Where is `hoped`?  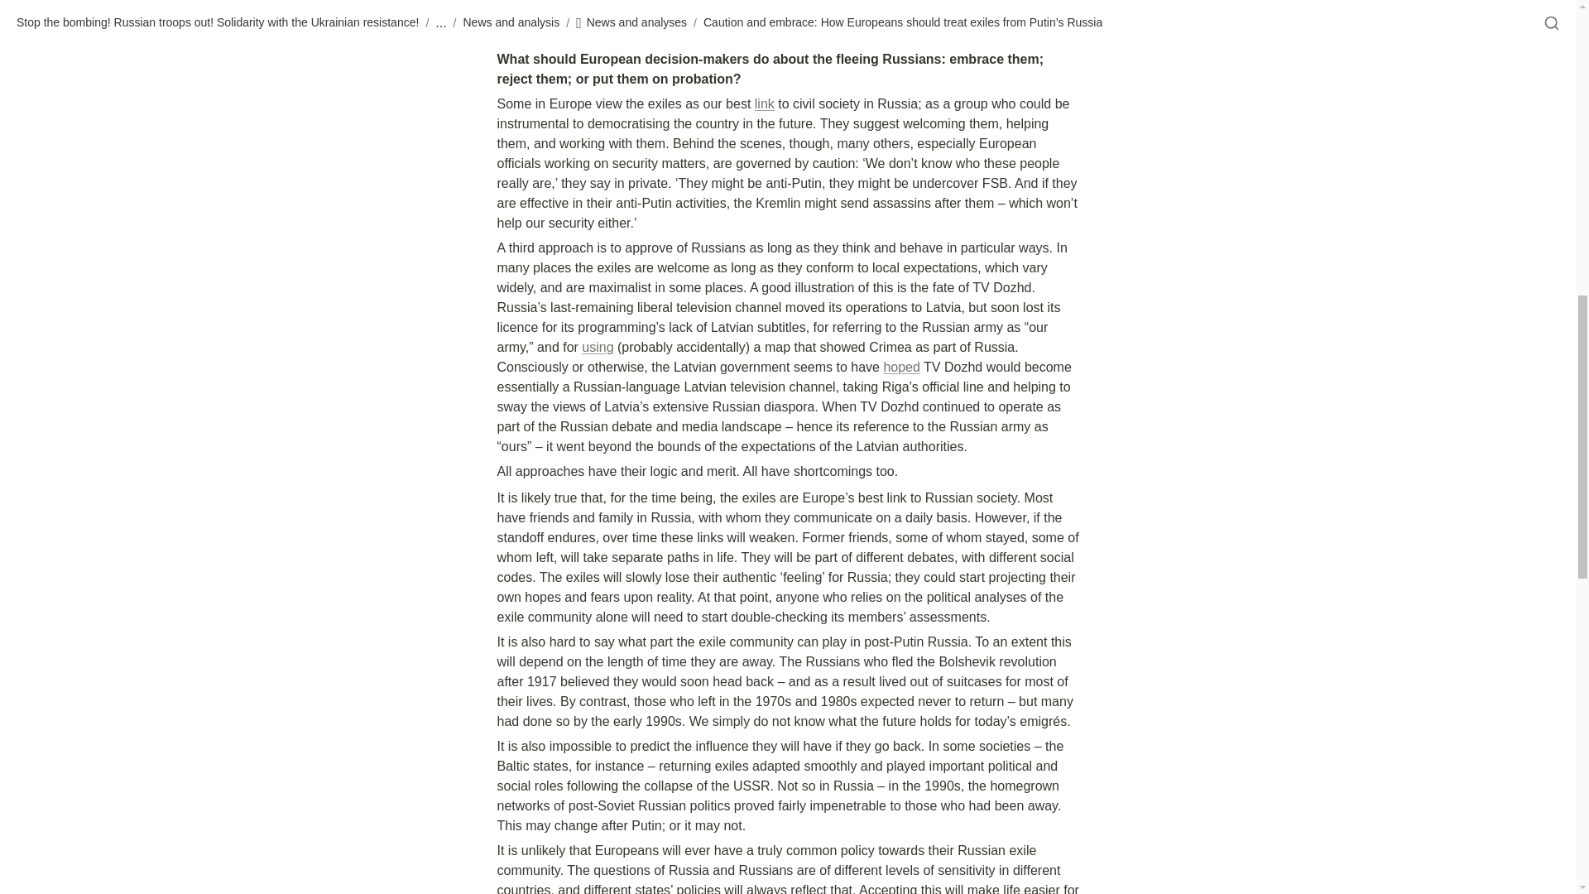 hoped is located at coordinates (901, 368).